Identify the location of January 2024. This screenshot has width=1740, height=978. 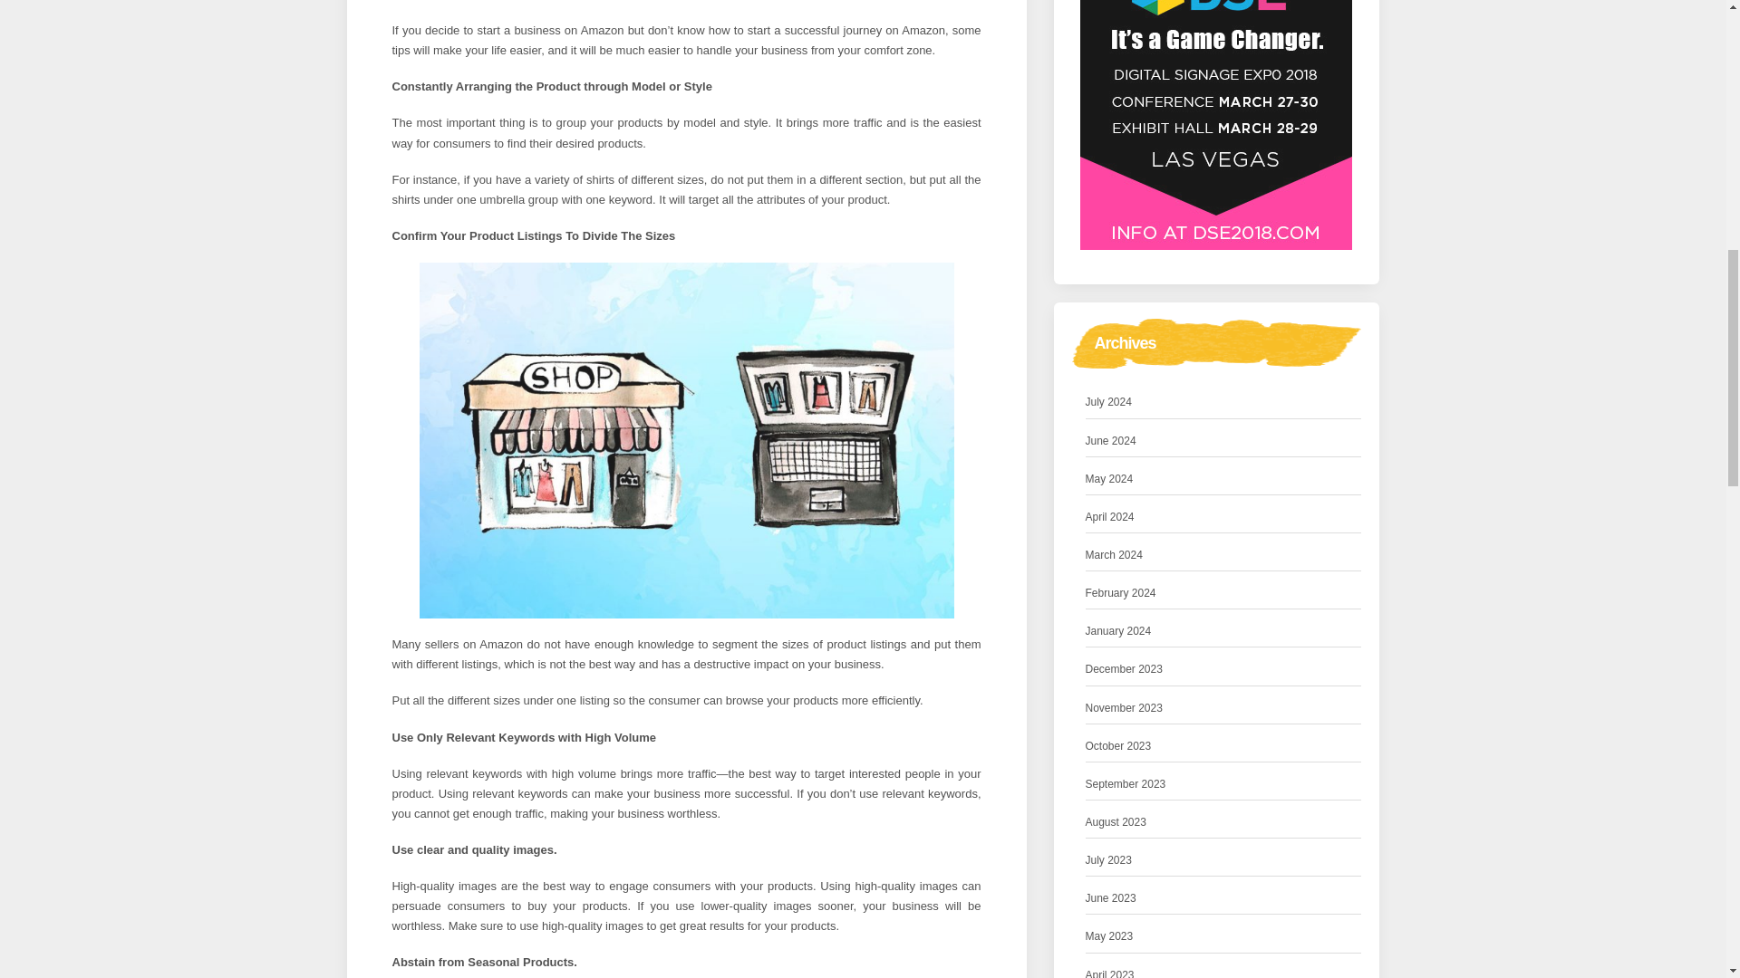
(1118, 631).